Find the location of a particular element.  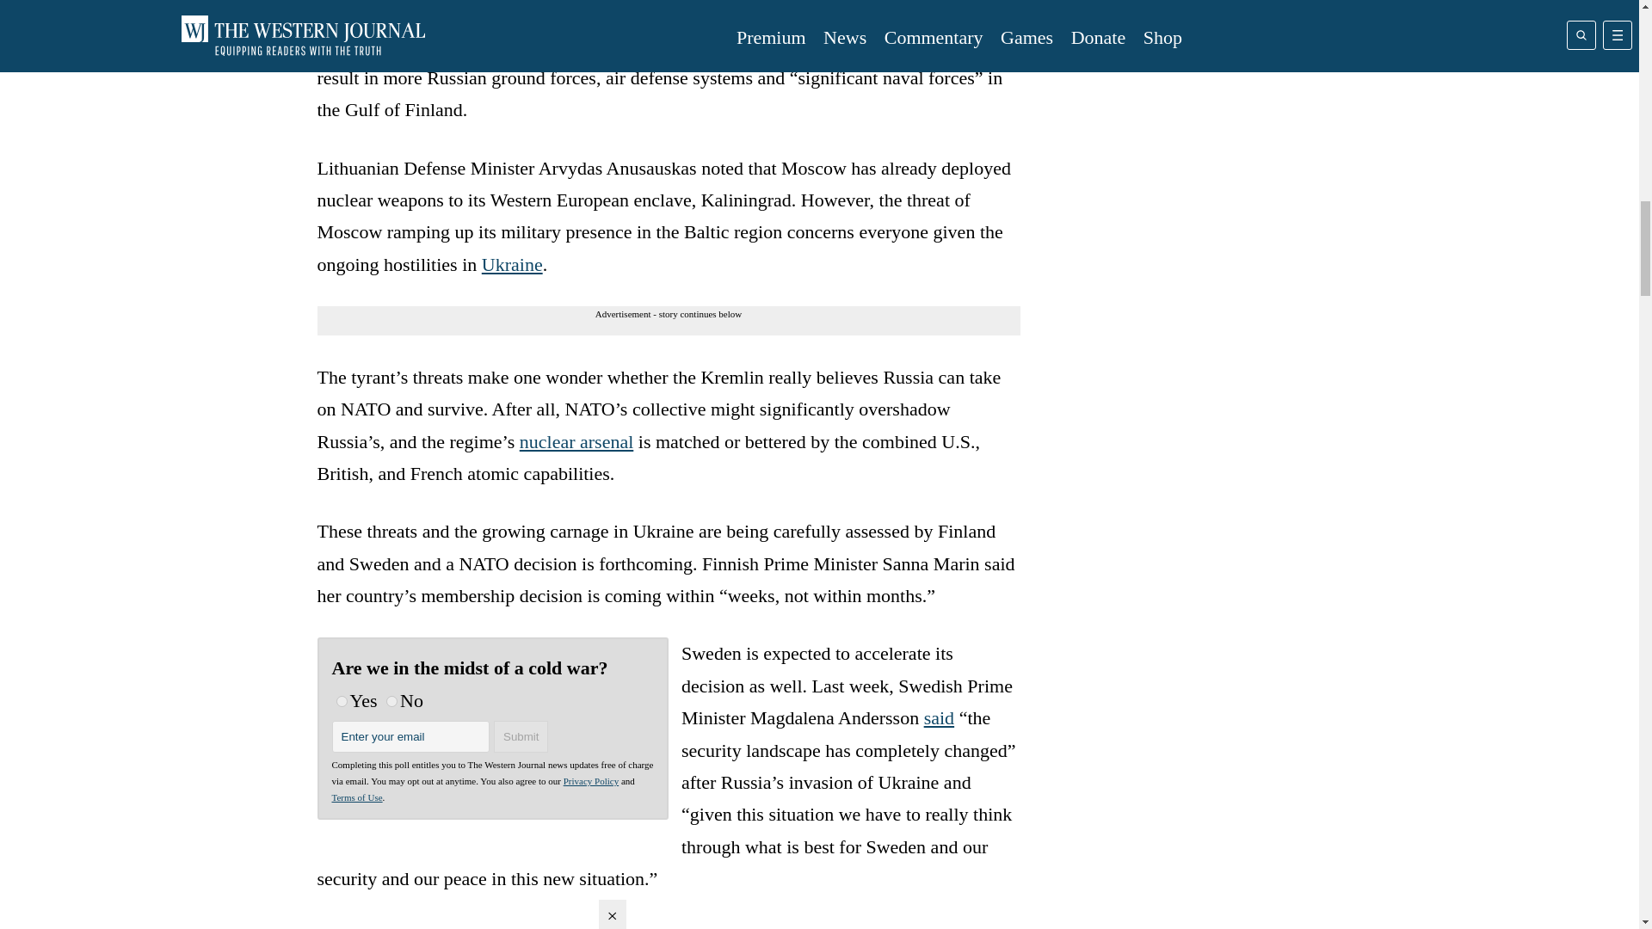

no is located at coordinates (392, 700).